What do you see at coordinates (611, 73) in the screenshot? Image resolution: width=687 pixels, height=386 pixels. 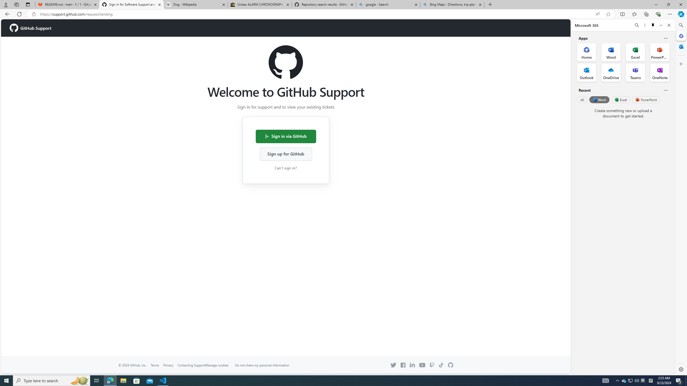 I see `OneDrive Office App` at bounding box center [611, 73].